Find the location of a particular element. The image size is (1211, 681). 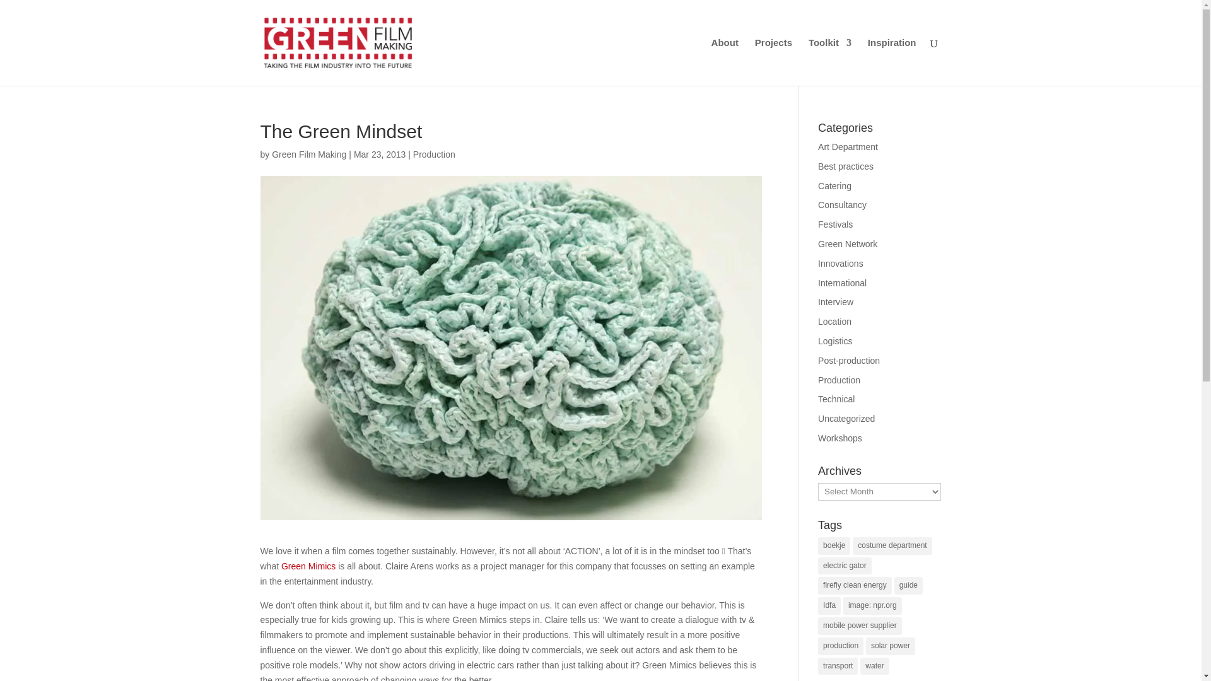

Posts by Green Film Making is located at coordinates (309, 154).